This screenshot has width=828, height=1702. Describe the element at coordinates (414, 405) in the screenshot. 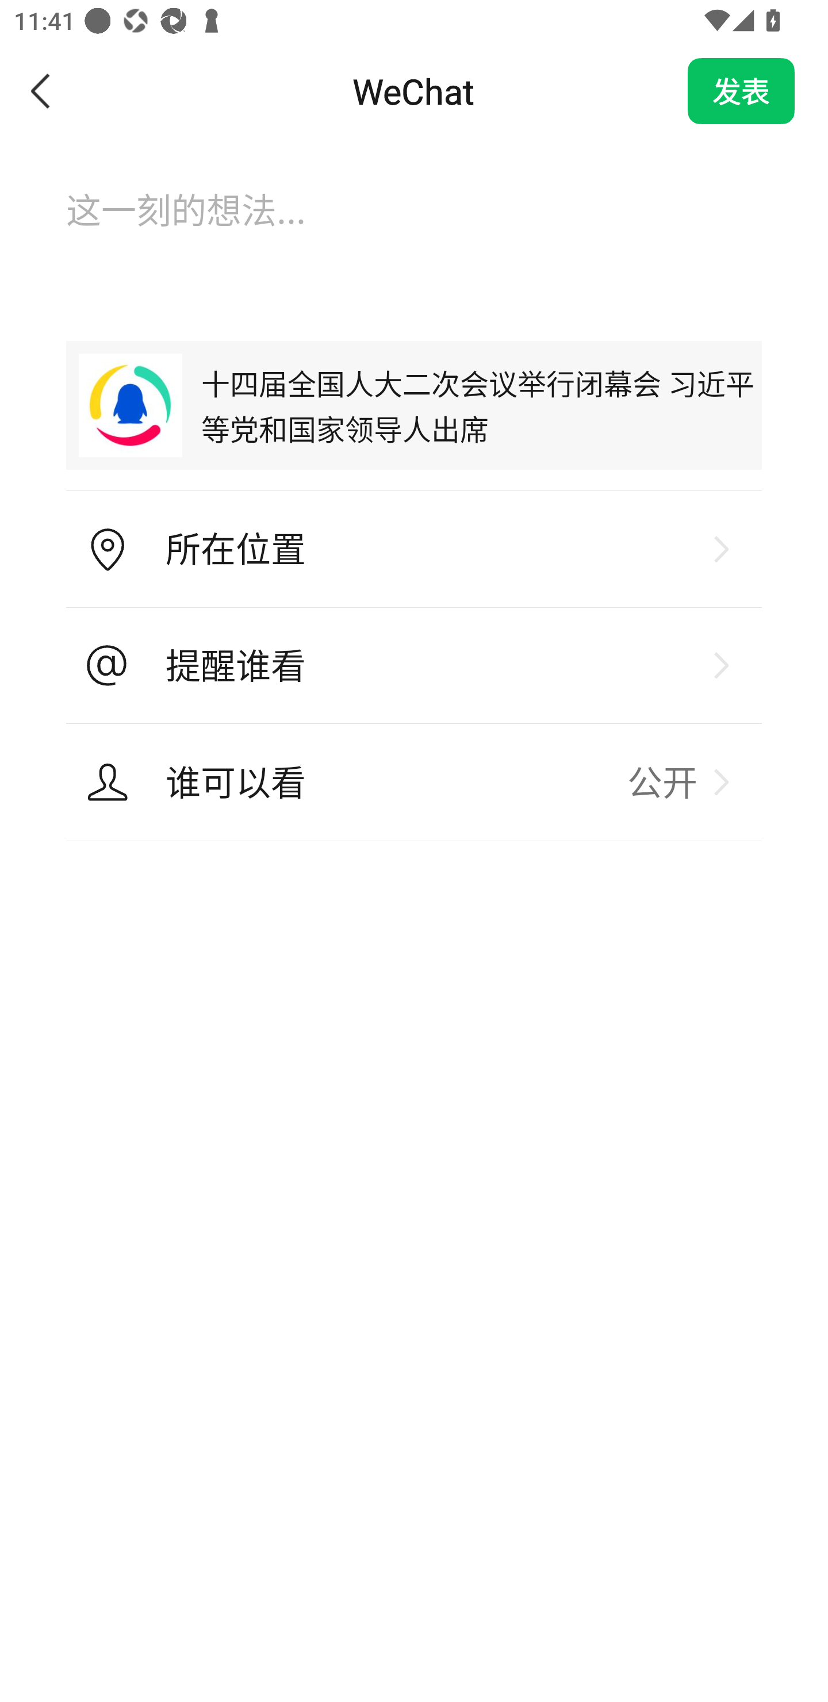

I see `十四届全国人大二次会议举行闭幕会 习近平等党和国家领导人出席` at that location.